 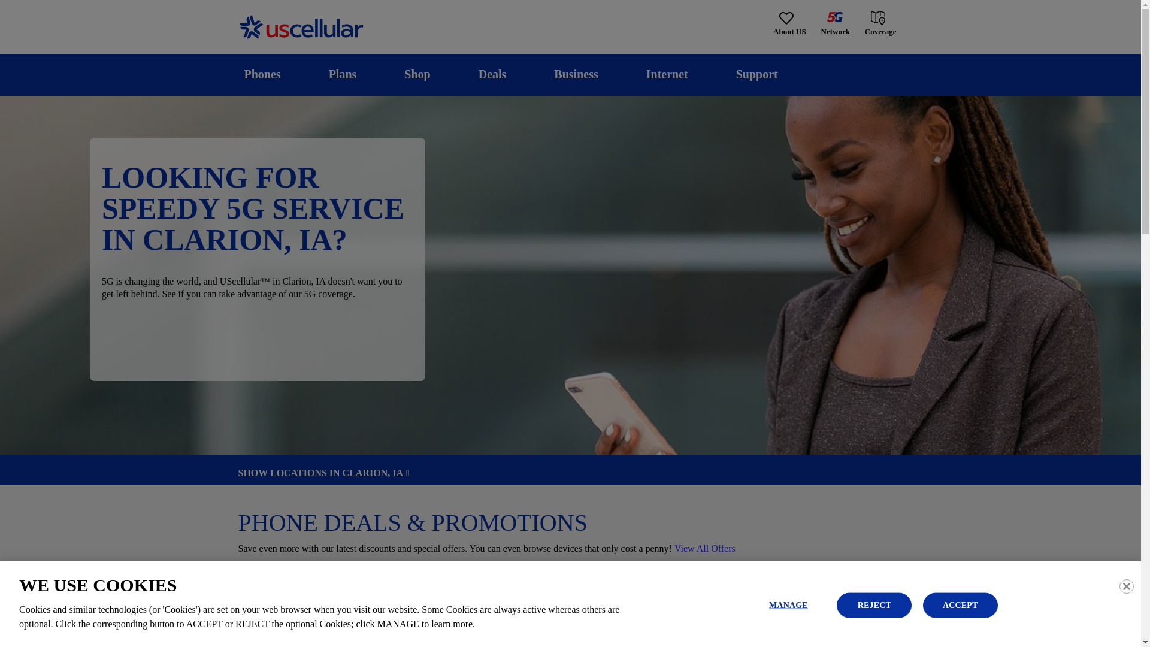 What do you see at coordinates (417, 74) in the screenshot?
I see `Shop` at bounding box center [417, 74].